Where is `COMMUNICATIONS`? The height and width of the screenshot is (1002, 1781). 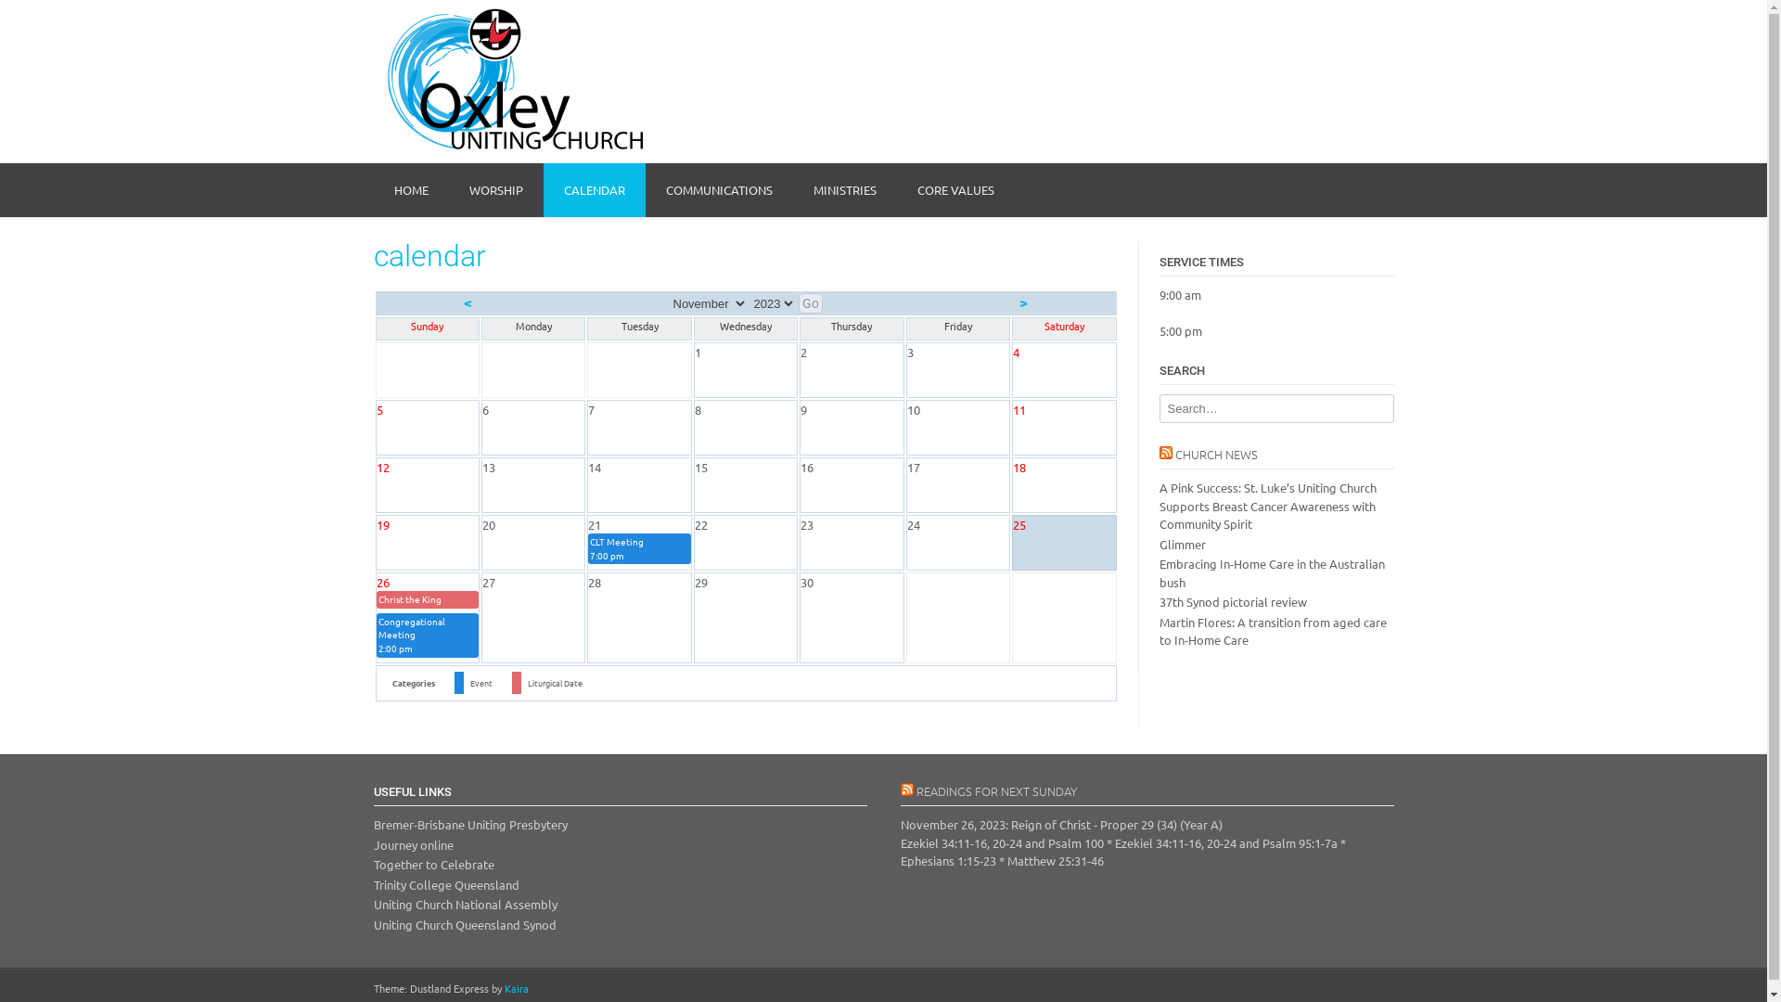 COMMUNICATIONS is located at coordinates (720, 191).